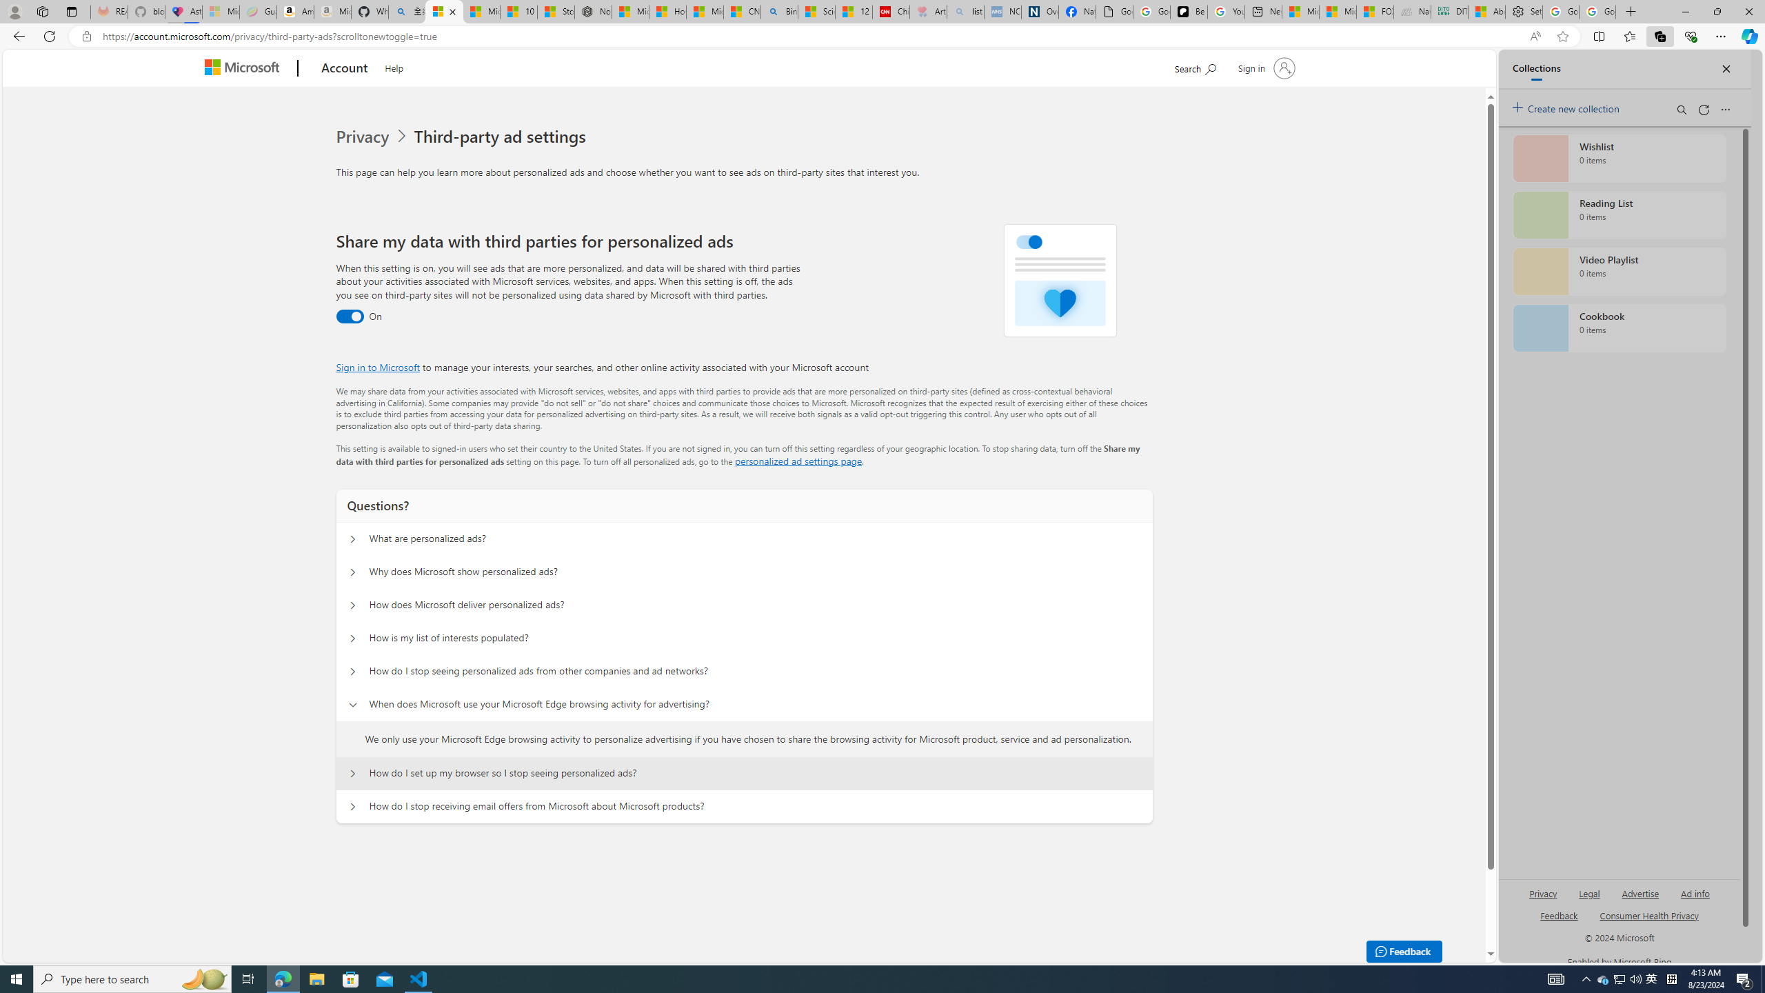 The width and height of the screenshot is (1765, 993). What do you see at coordinates (363, 137) in the screenshot?
I see `Privacy` at bounding box center [363, 137].